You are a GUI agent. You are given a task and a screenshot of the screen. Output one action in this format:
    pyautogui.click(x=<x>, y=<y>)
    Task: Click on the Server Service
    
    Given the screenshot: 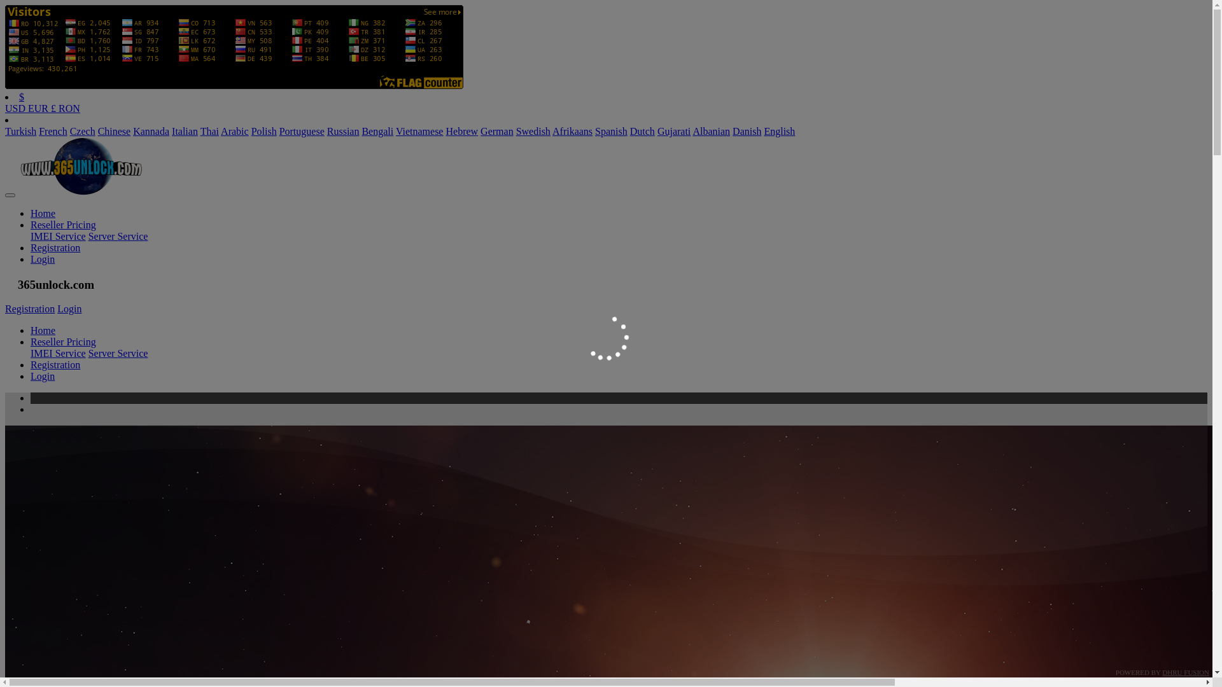 What is the action you would take?
    pyautogui.click(x=118, y=354)
    